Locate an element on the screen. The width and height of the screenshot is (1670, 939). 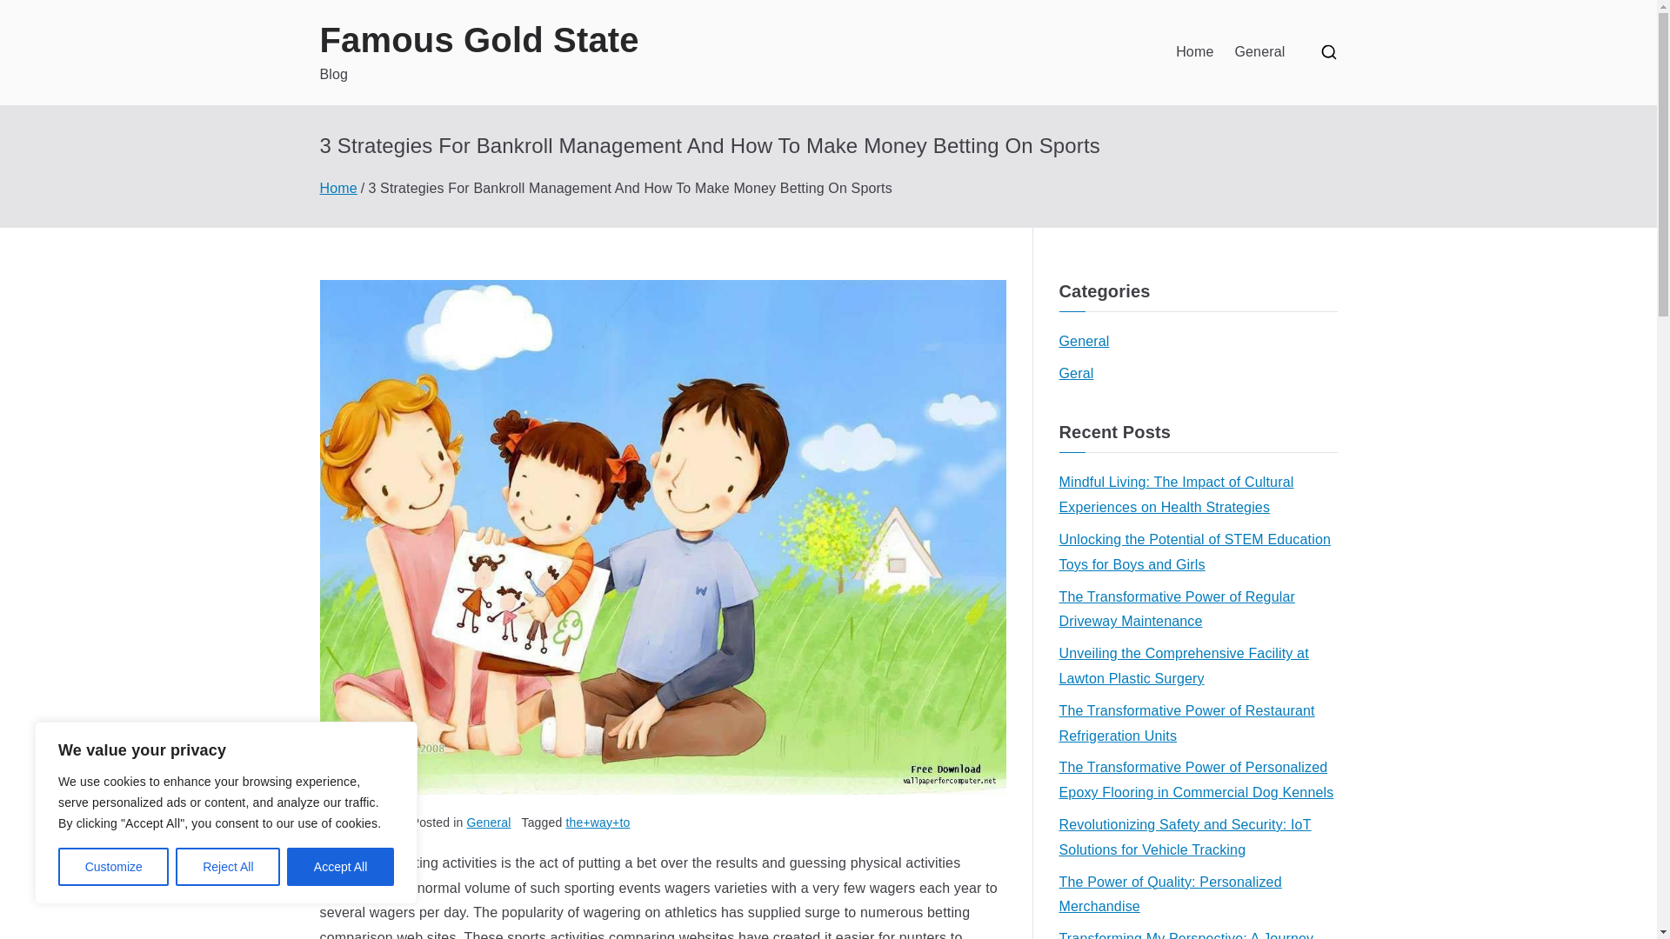
General is located at coordinates (1084, 343).